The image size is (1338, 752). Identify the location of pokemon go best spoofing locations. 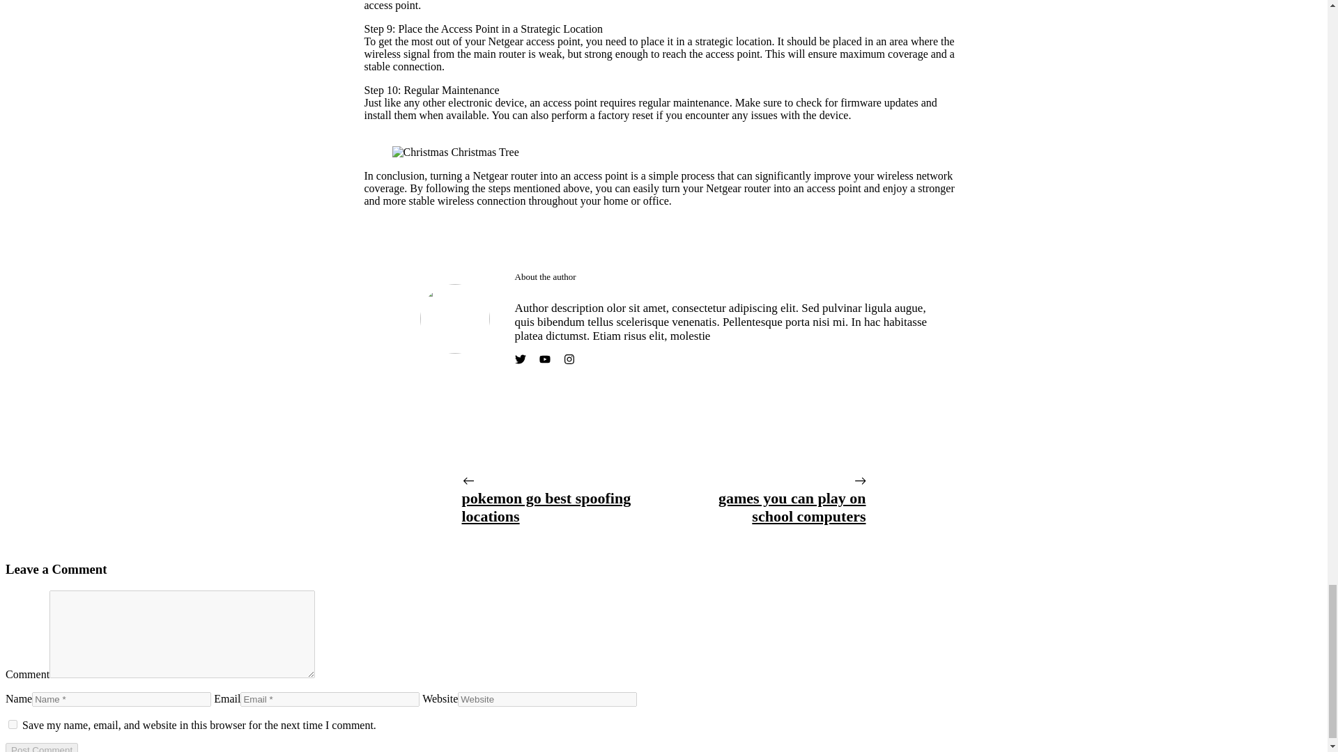
(546, 507).